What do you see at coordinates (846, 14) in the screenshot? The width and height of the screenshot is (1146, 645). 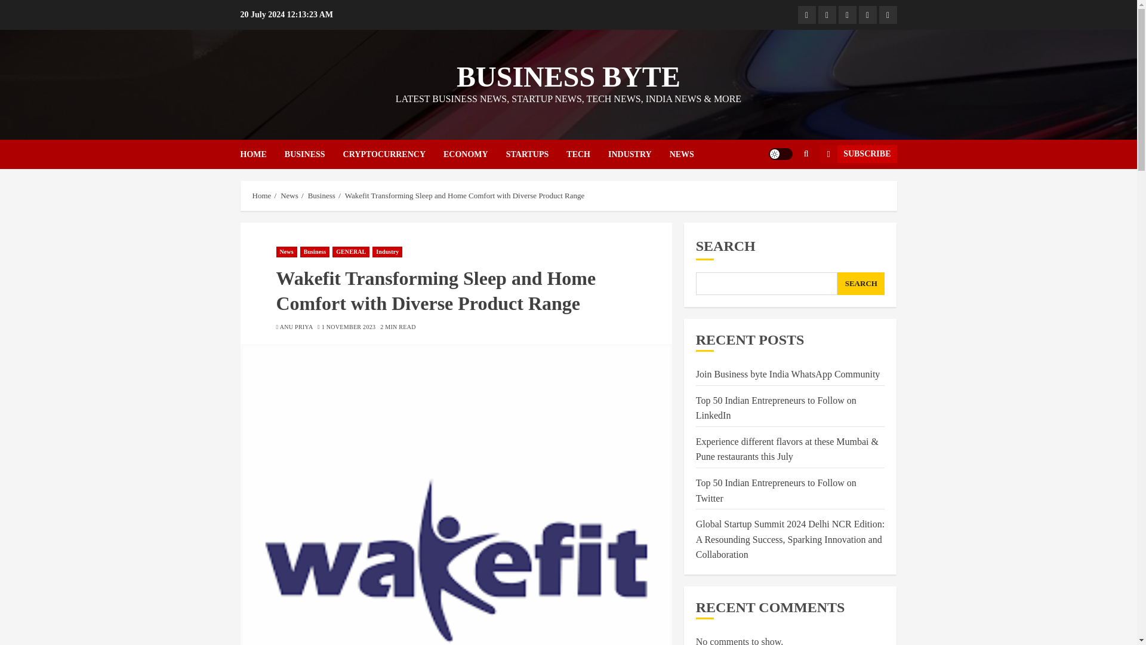 I see `Linkedin` at bounding box center [846, 14].